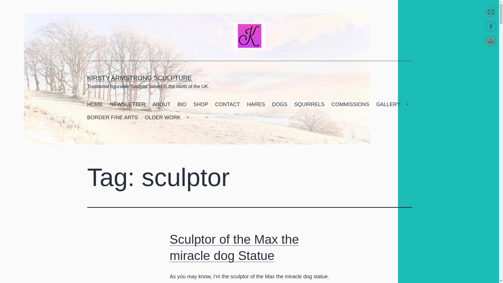 The height and width of the screenshot is (283, 503). I want to click on Hare Sculpture by Kirsty Armstrong, so click(256, 104).